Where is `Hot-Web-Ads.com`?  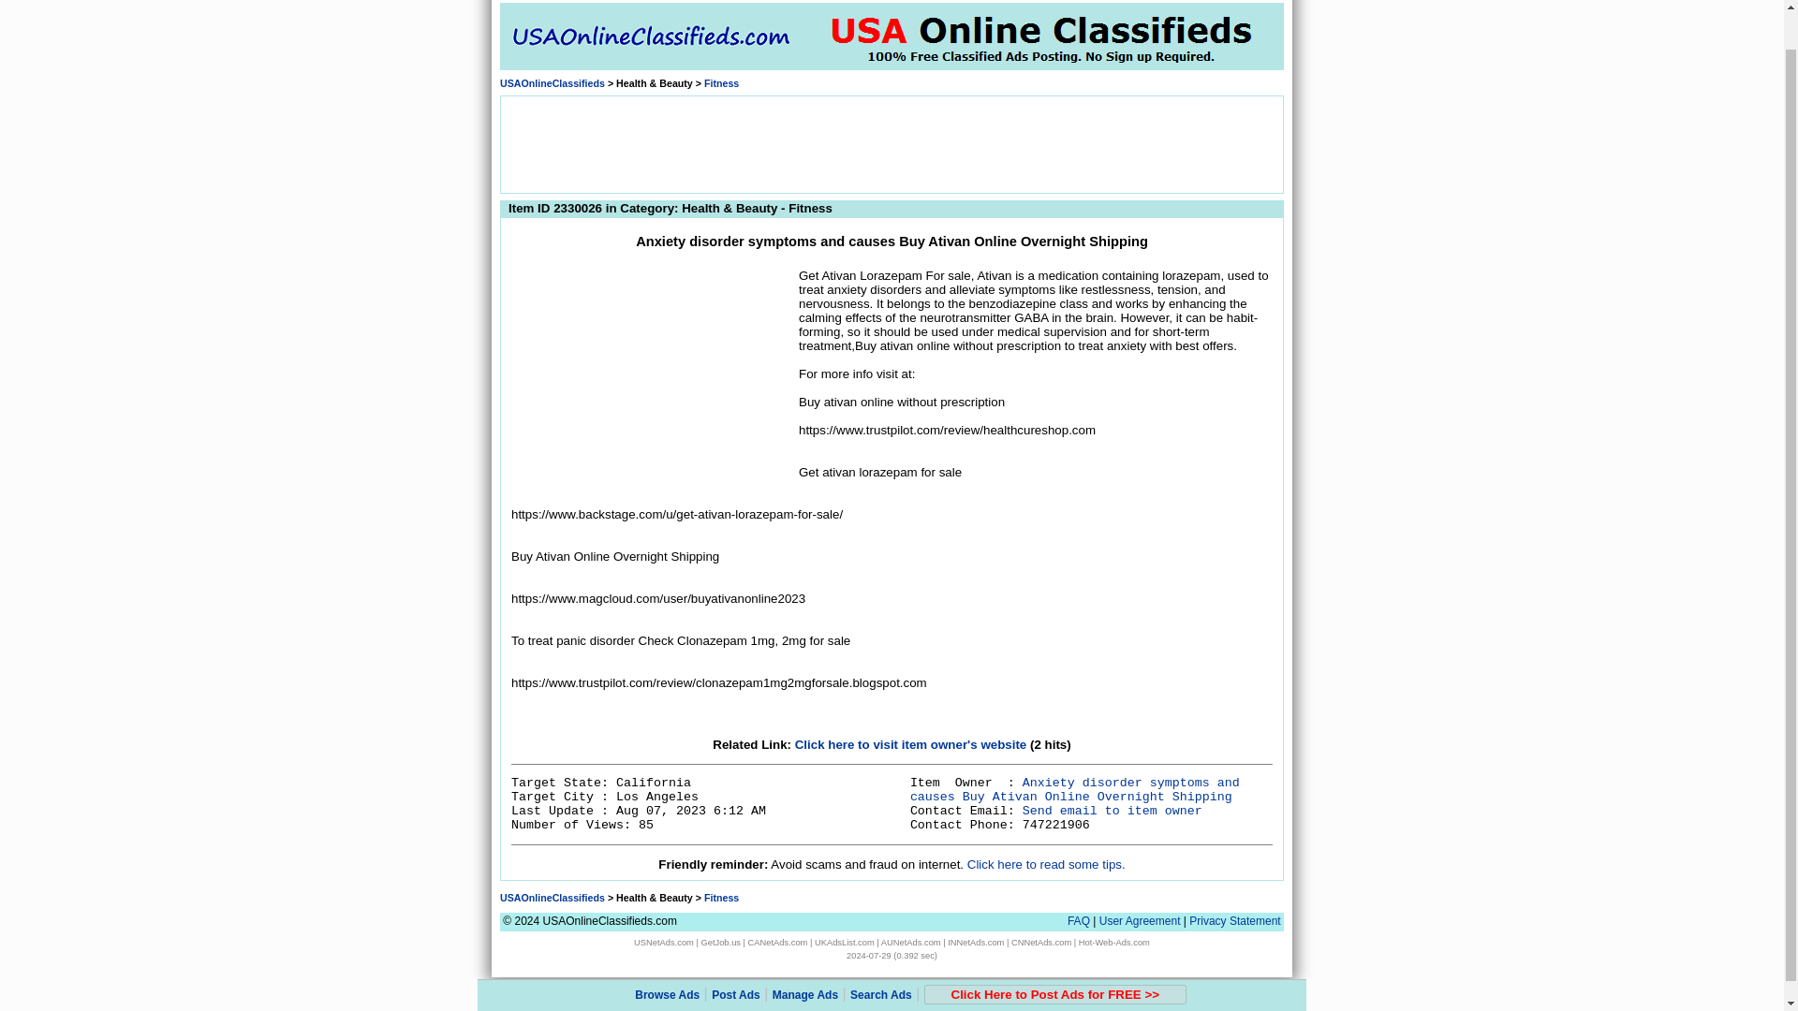 Hot-Web-Ads.com is located at coordinates (1114, 942).